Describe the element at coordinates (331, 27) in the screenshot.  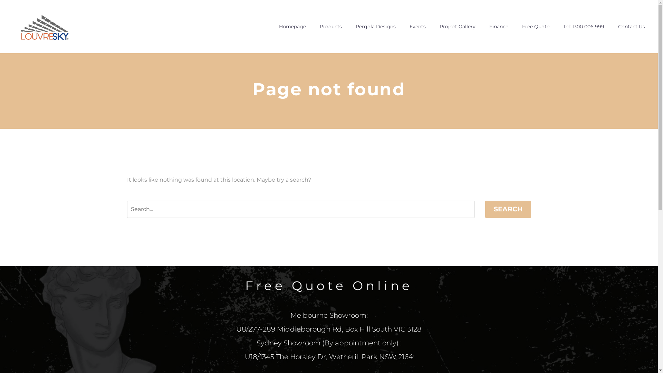
I see `Products` at that location.